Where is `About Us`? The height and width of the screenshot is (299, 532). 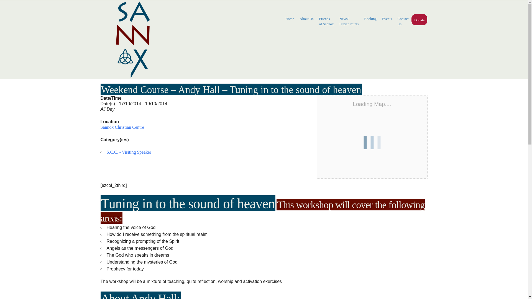
About Us is located at coordinates (403, 21).